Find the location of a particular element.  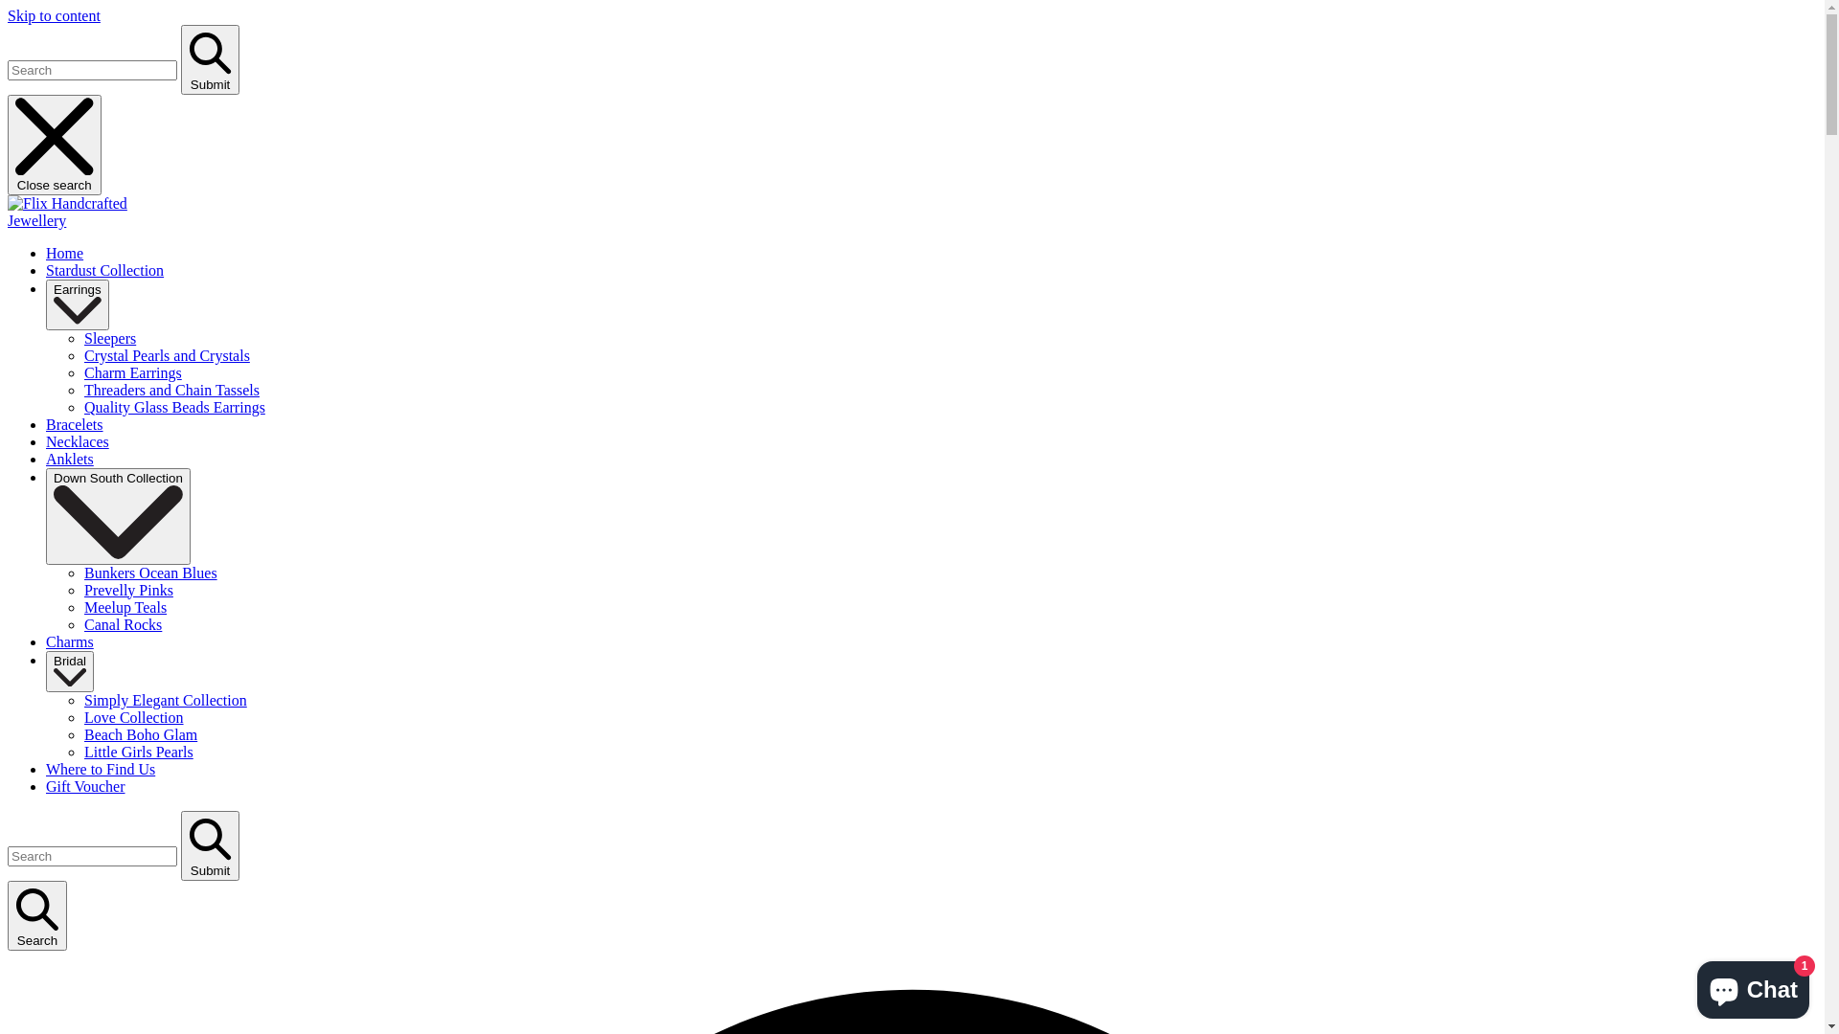

Shopify online store chat is located at coordinates (1753, 986).